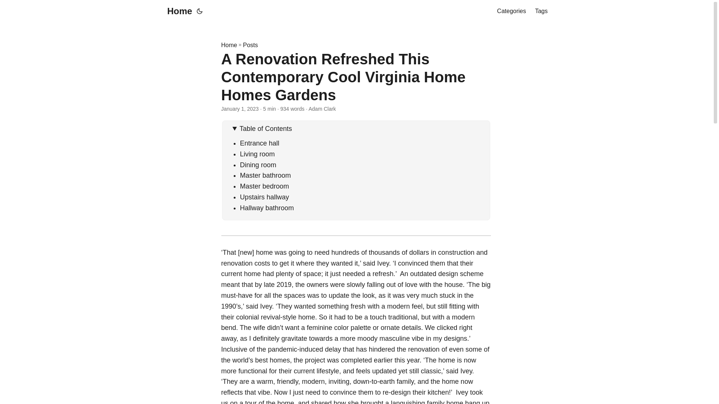  What do you see at coordinates (511, 11) in the screenshot?
I see `Categories` at bounding box center [511, 11].